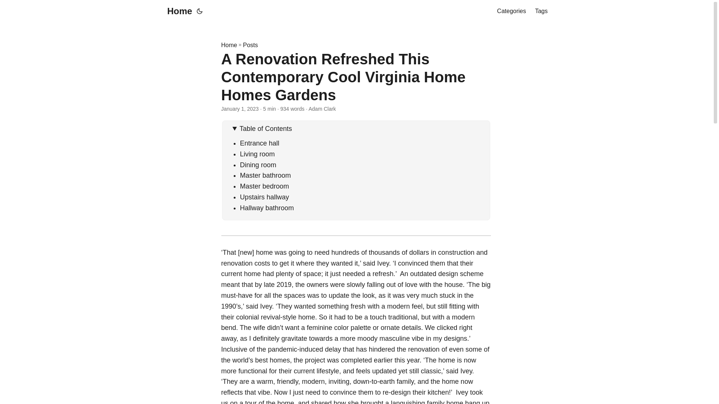  What do you see at coordinates (511, 11) in the screenshot?
I see `Categories` at bounding box center [511, 11].